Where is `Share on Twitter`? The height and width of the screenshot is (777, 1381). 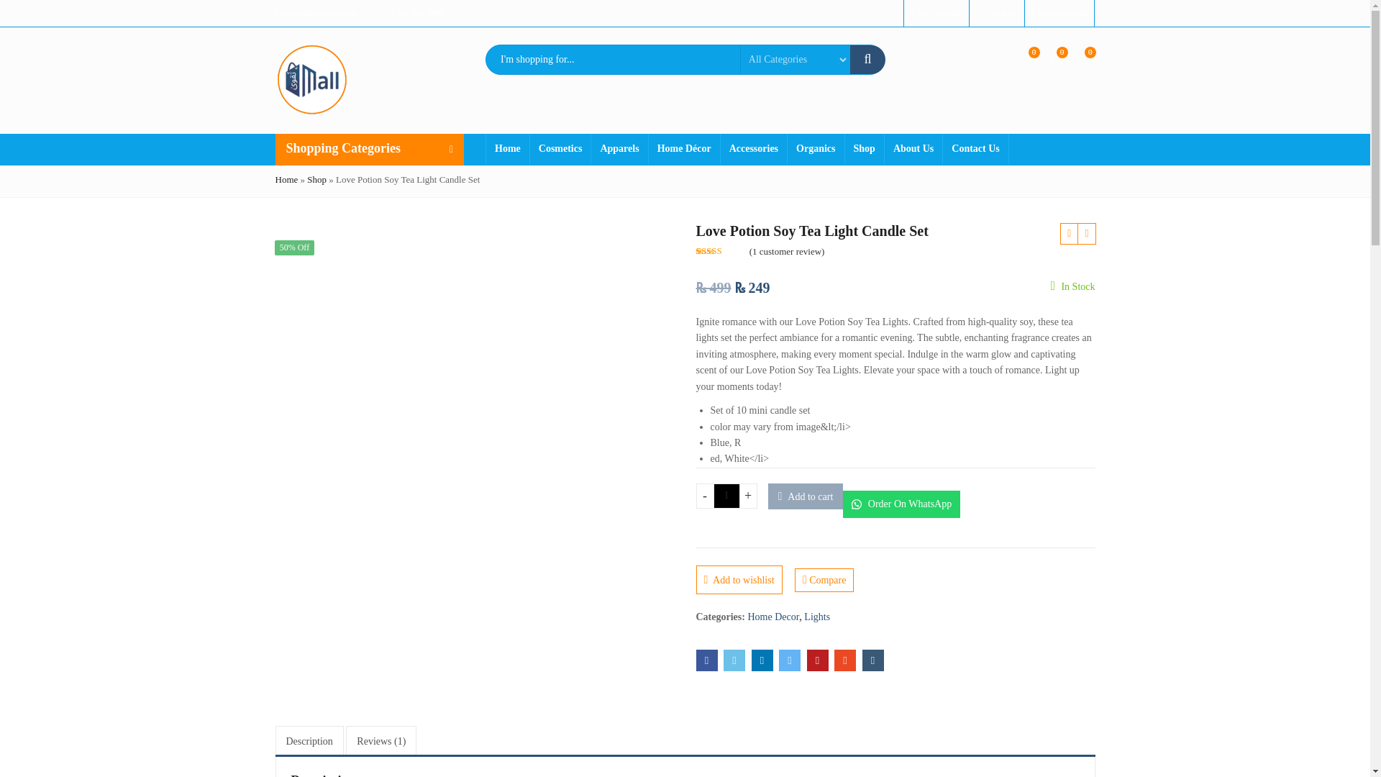 Share on Twitter is located at coordinates (734, 660).